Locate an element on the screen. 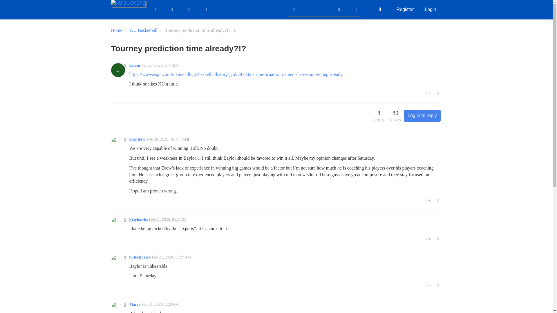 The height and width of the screenshot is (313, 557). Search is located at coordinates (380, 9).